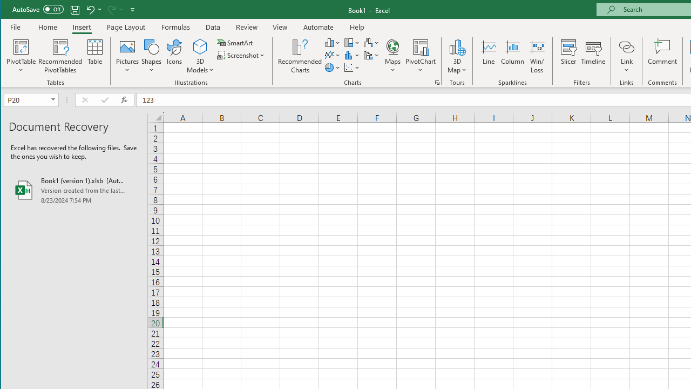 The width and height of the screenshot is (691, 389). Describe the element at coordinates (74, 190) in the screenshot. I see `Book1 (version 1).xlsb  [AutoRecovered]` at that location.